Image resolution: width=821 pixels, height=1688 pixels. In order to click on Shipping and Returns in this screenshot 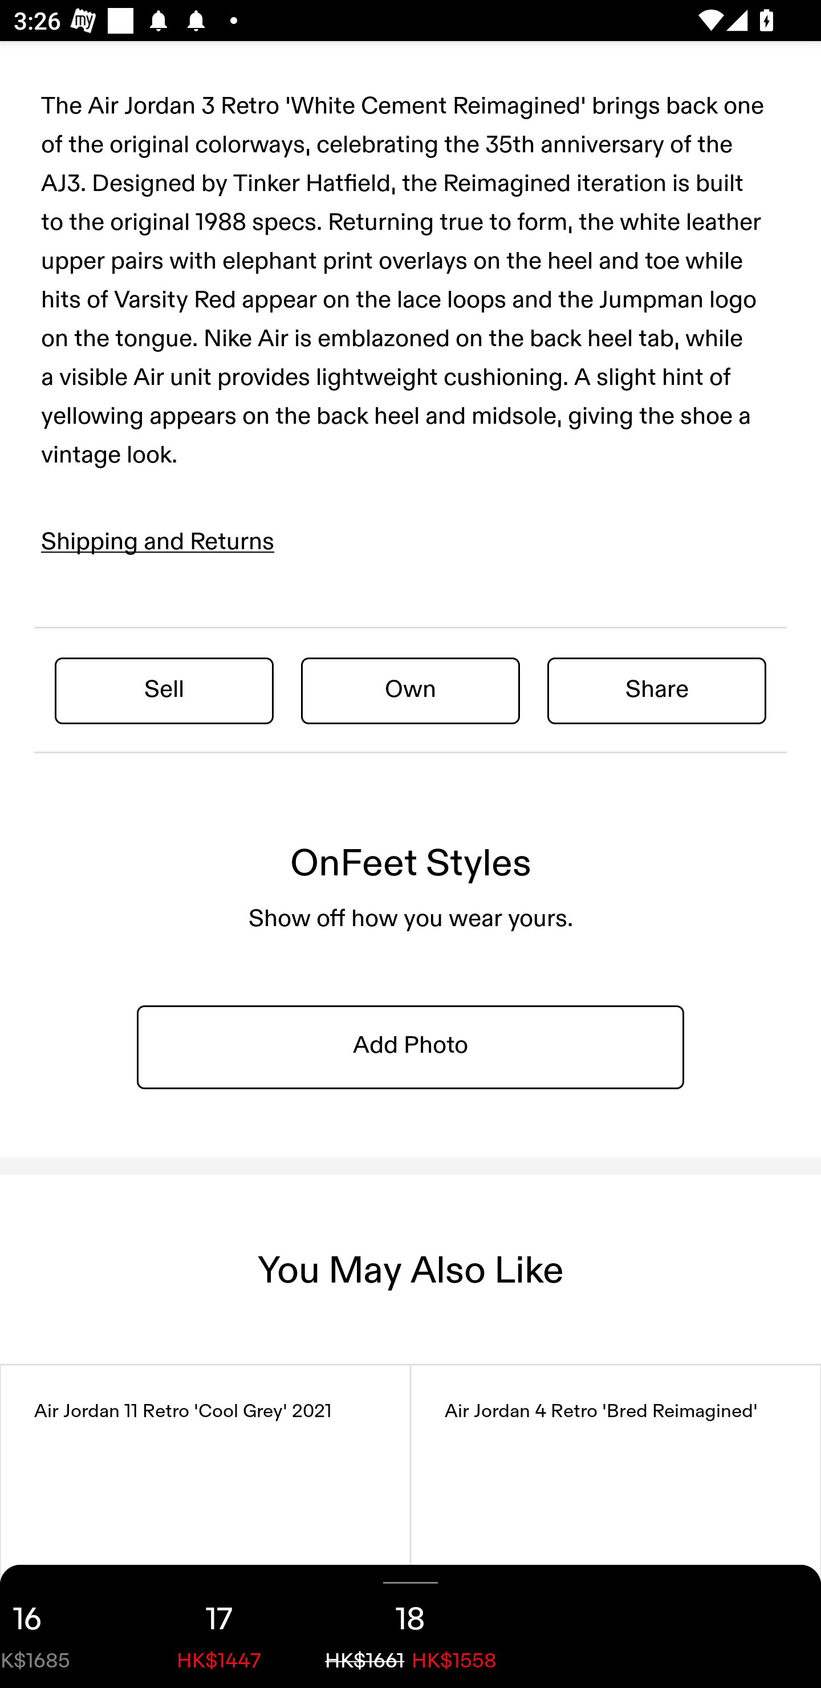, I will do `click(158, 542)`.